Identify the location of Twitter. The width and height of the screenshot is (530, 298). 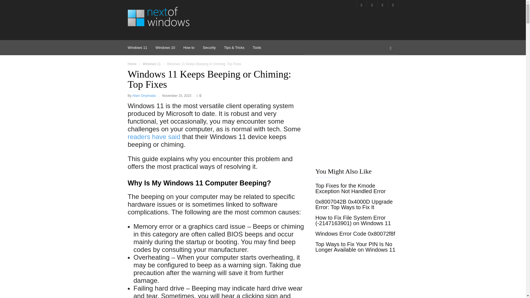
(382, 5).